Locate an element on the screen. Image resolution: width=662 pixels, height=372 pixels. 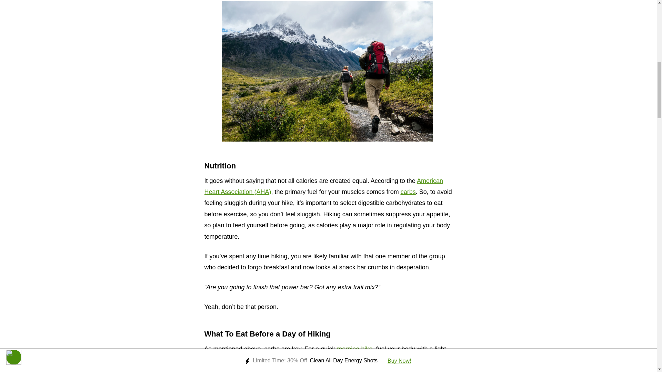
Morning hike food is located at coordinates (354, 349).